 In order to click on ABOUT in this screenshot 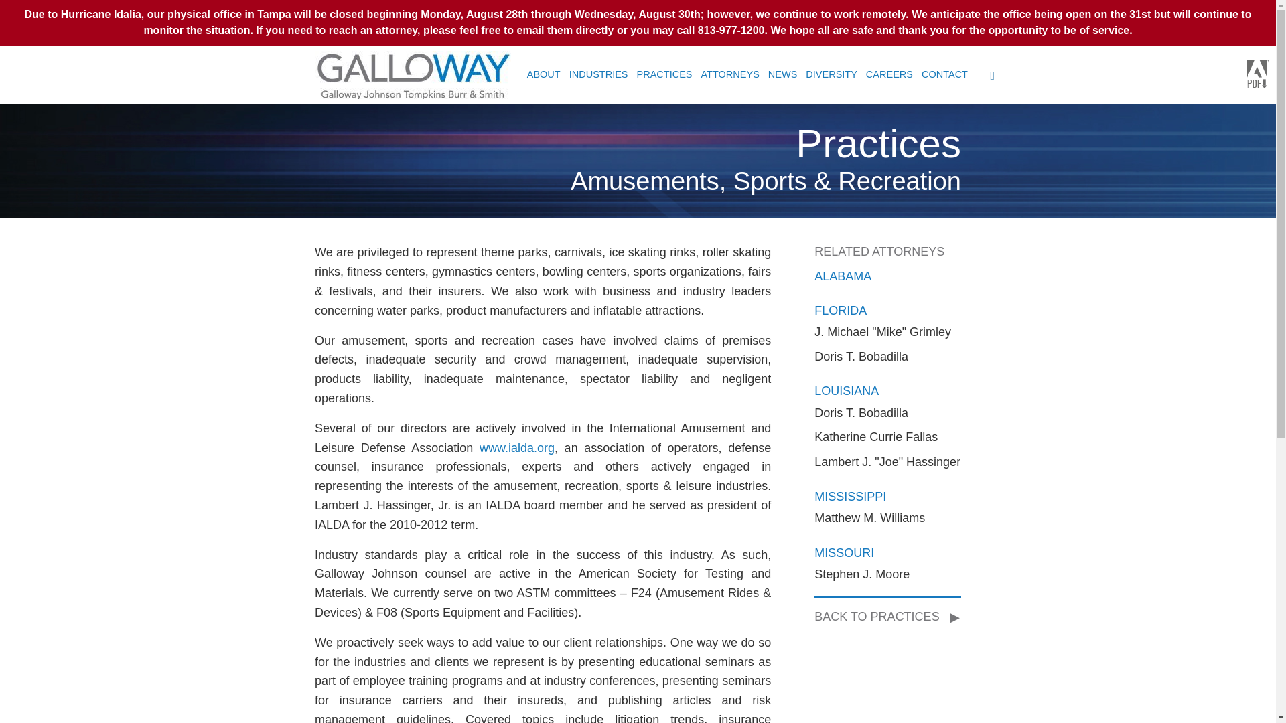, I will do `click(544, 74)`.